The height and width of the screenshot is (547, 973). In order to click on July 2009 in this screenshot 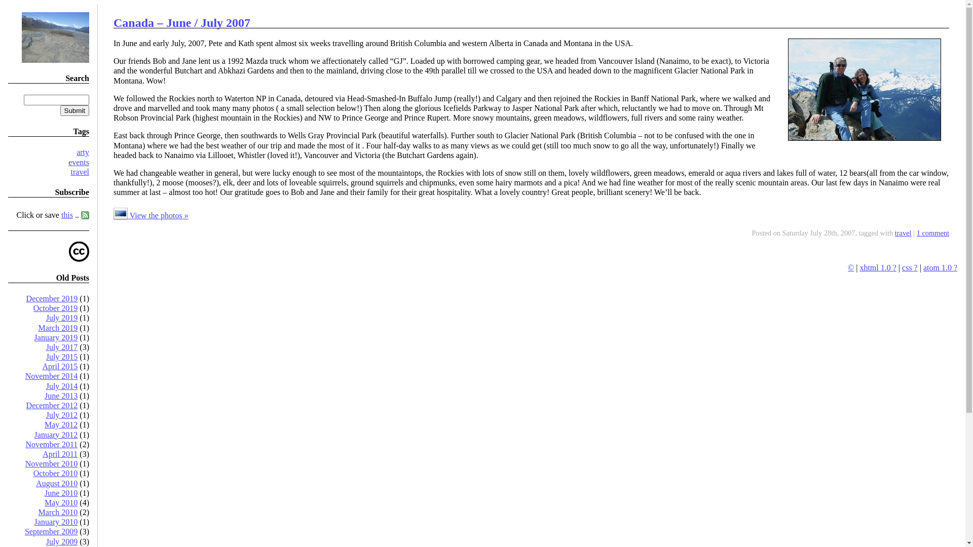, I will do `click(62, 542)`.